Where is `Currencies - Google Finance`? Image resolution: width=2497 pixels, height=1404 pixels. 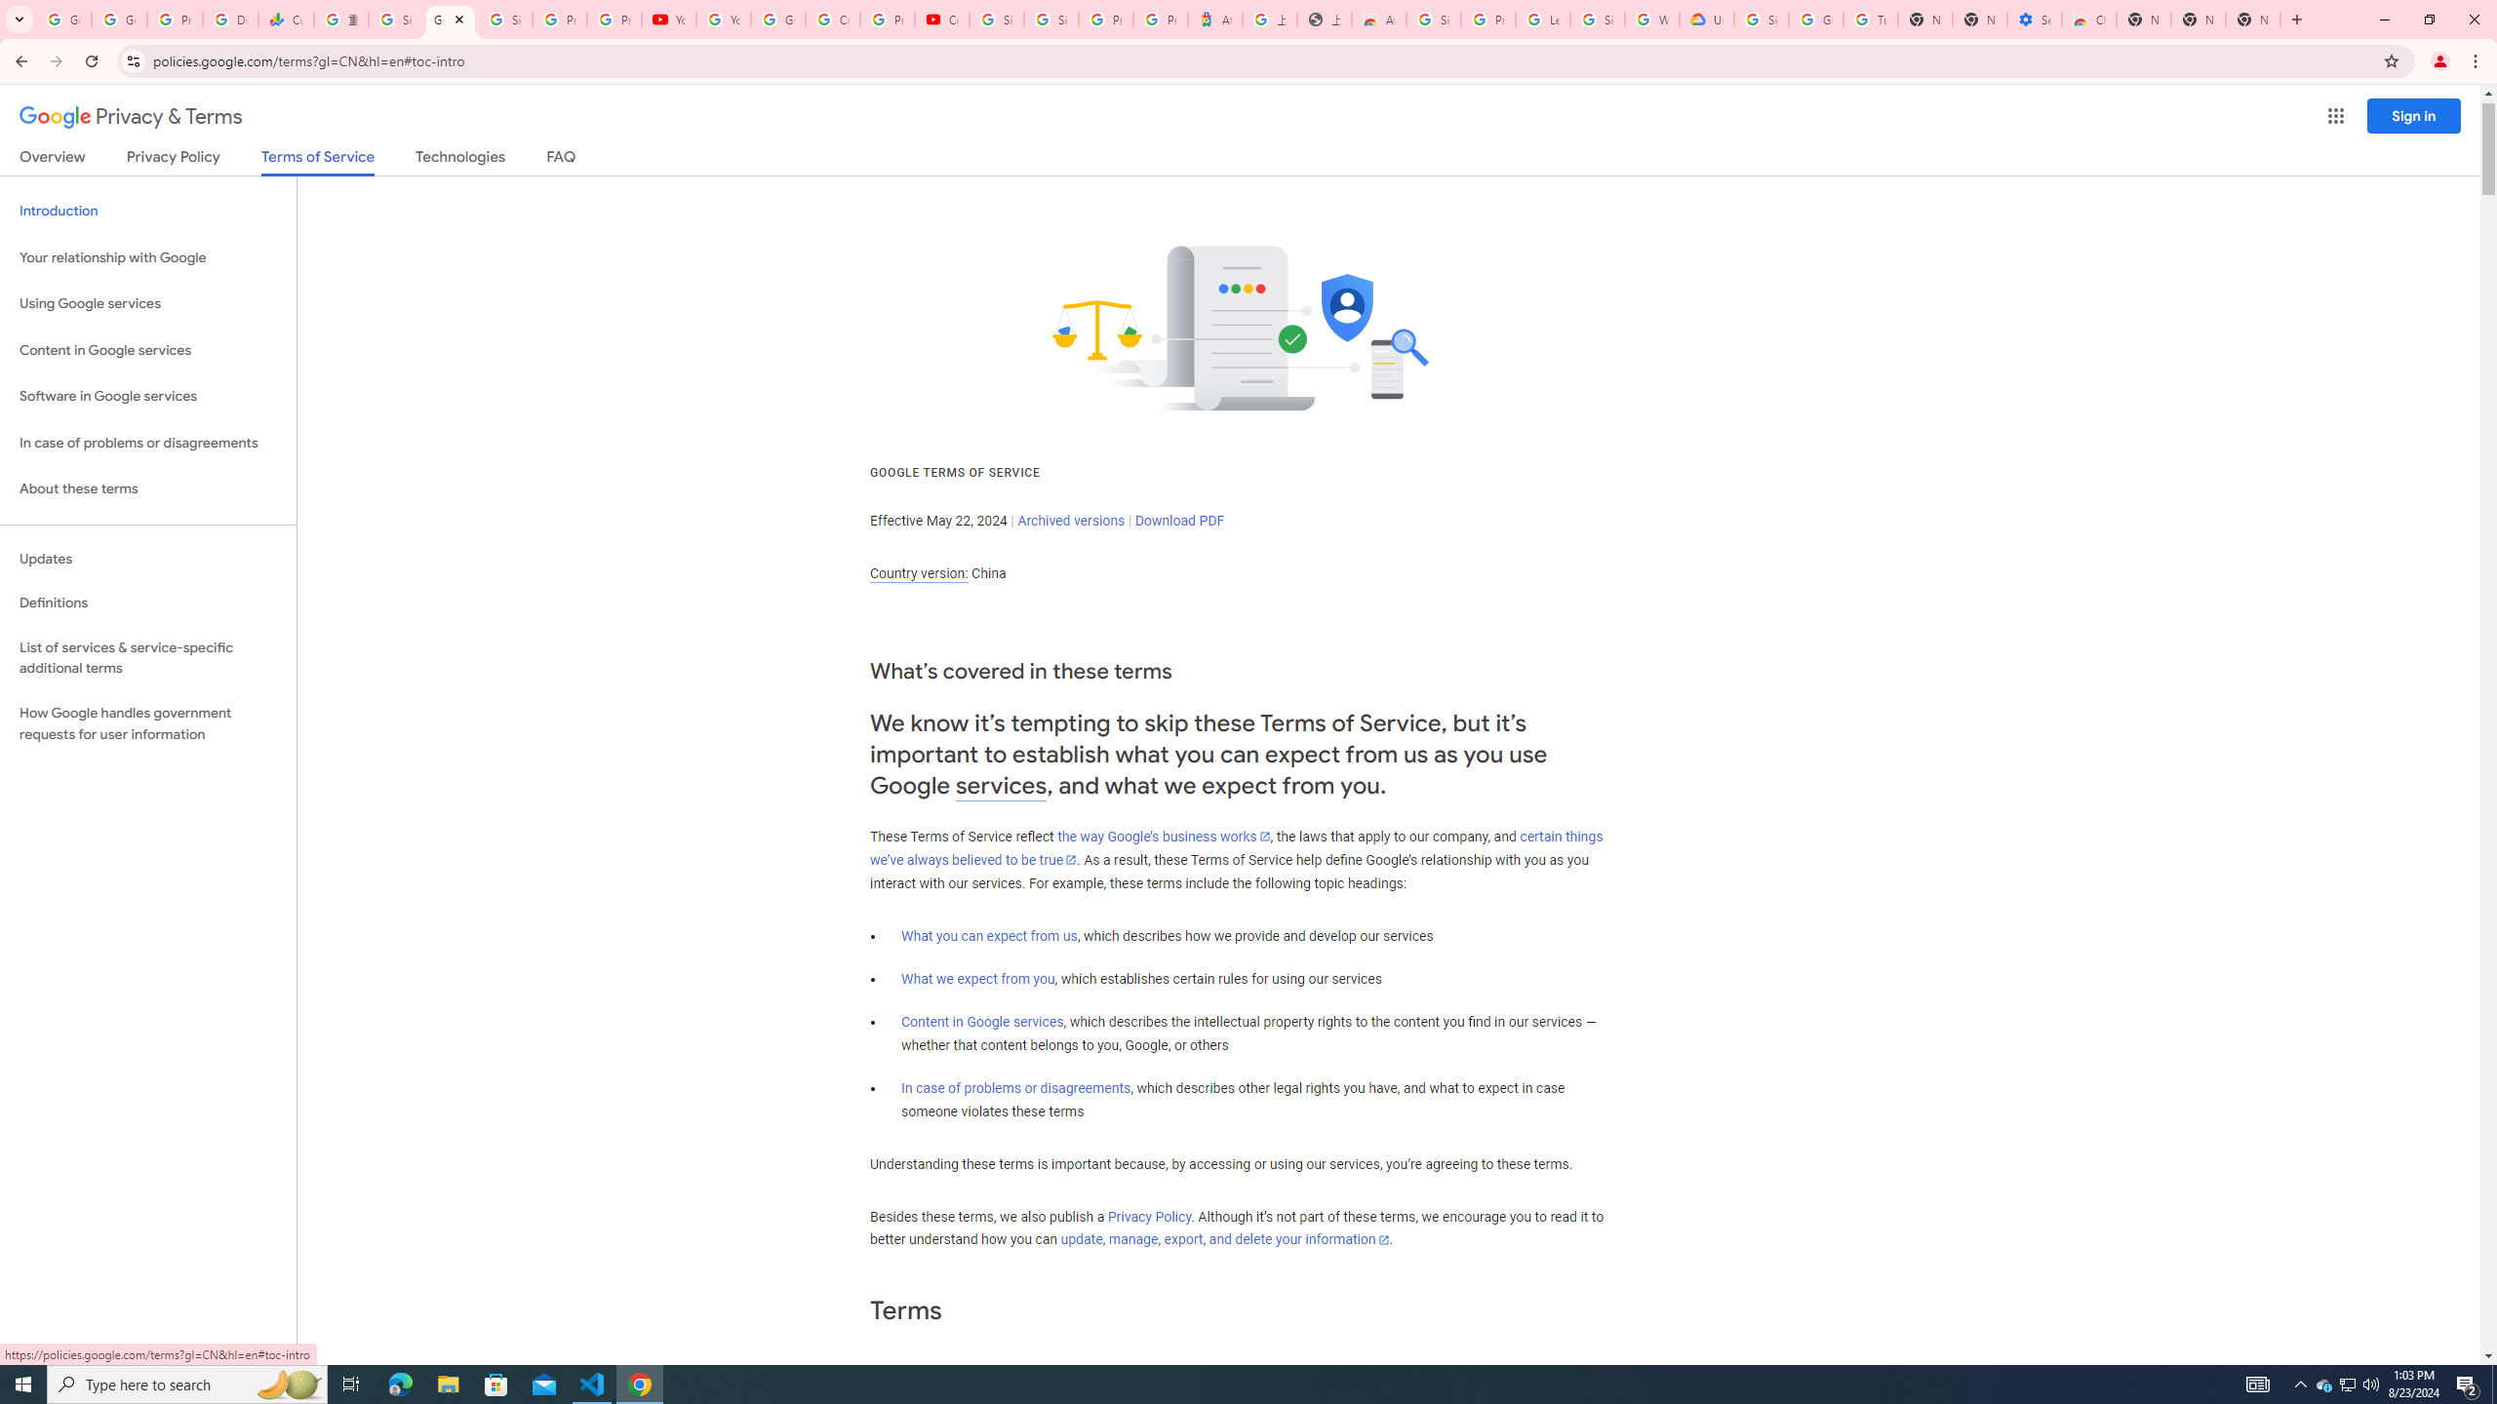
Currencies - Google Finance is located at coordinates (286, 19).